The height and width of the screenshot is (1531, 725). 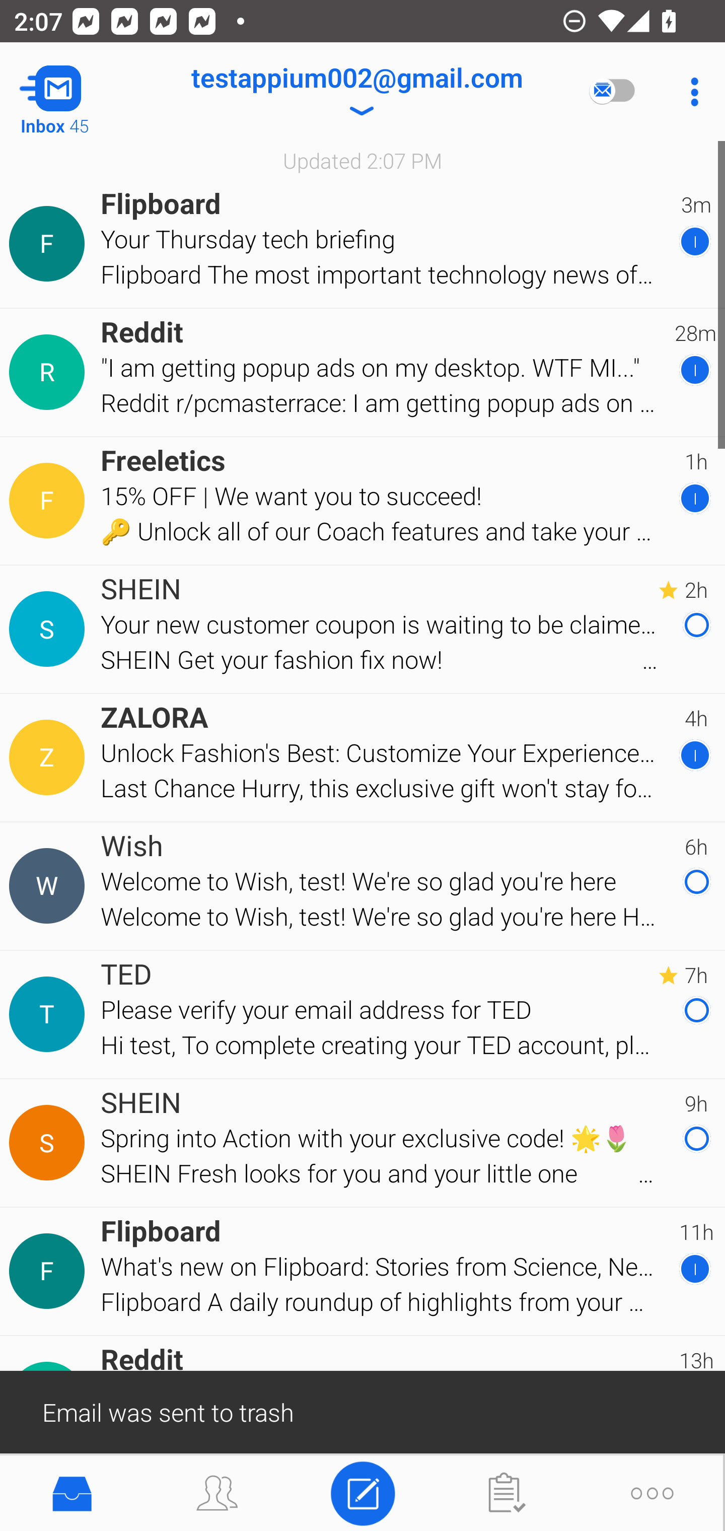 I want to click on Contact Details, so click(x=49, y=373).